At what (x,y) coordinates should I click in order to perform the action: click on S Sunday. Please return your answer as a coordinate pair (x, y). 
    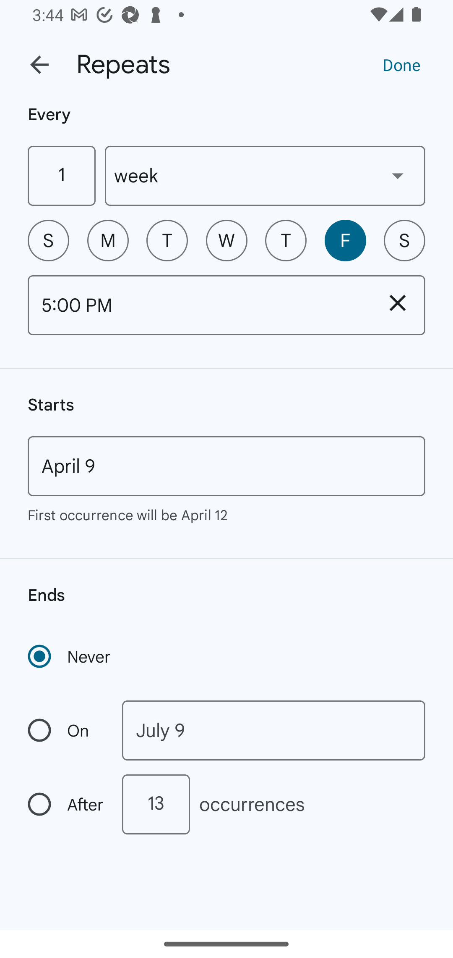
    Looking at the image, I should click on (48, 240).